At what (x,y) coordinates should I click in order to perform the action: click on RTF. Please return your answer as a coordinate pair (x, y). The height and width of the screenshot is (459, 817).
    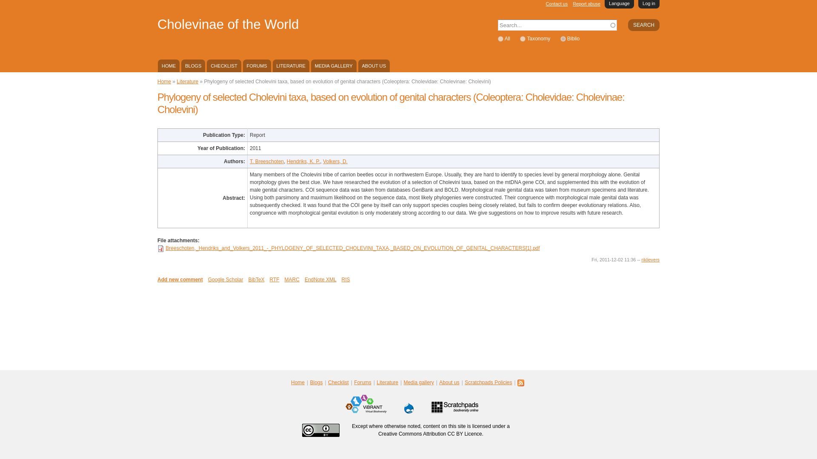
    Looking at the image, I should click on (274, 280).